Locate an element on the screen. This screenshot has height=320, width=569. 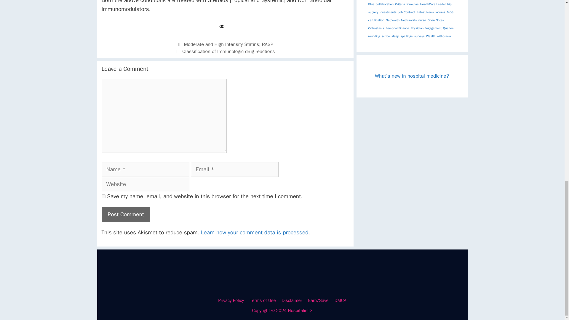
Classification of Immunologic drug reactions is located at coordinates (228, 51).